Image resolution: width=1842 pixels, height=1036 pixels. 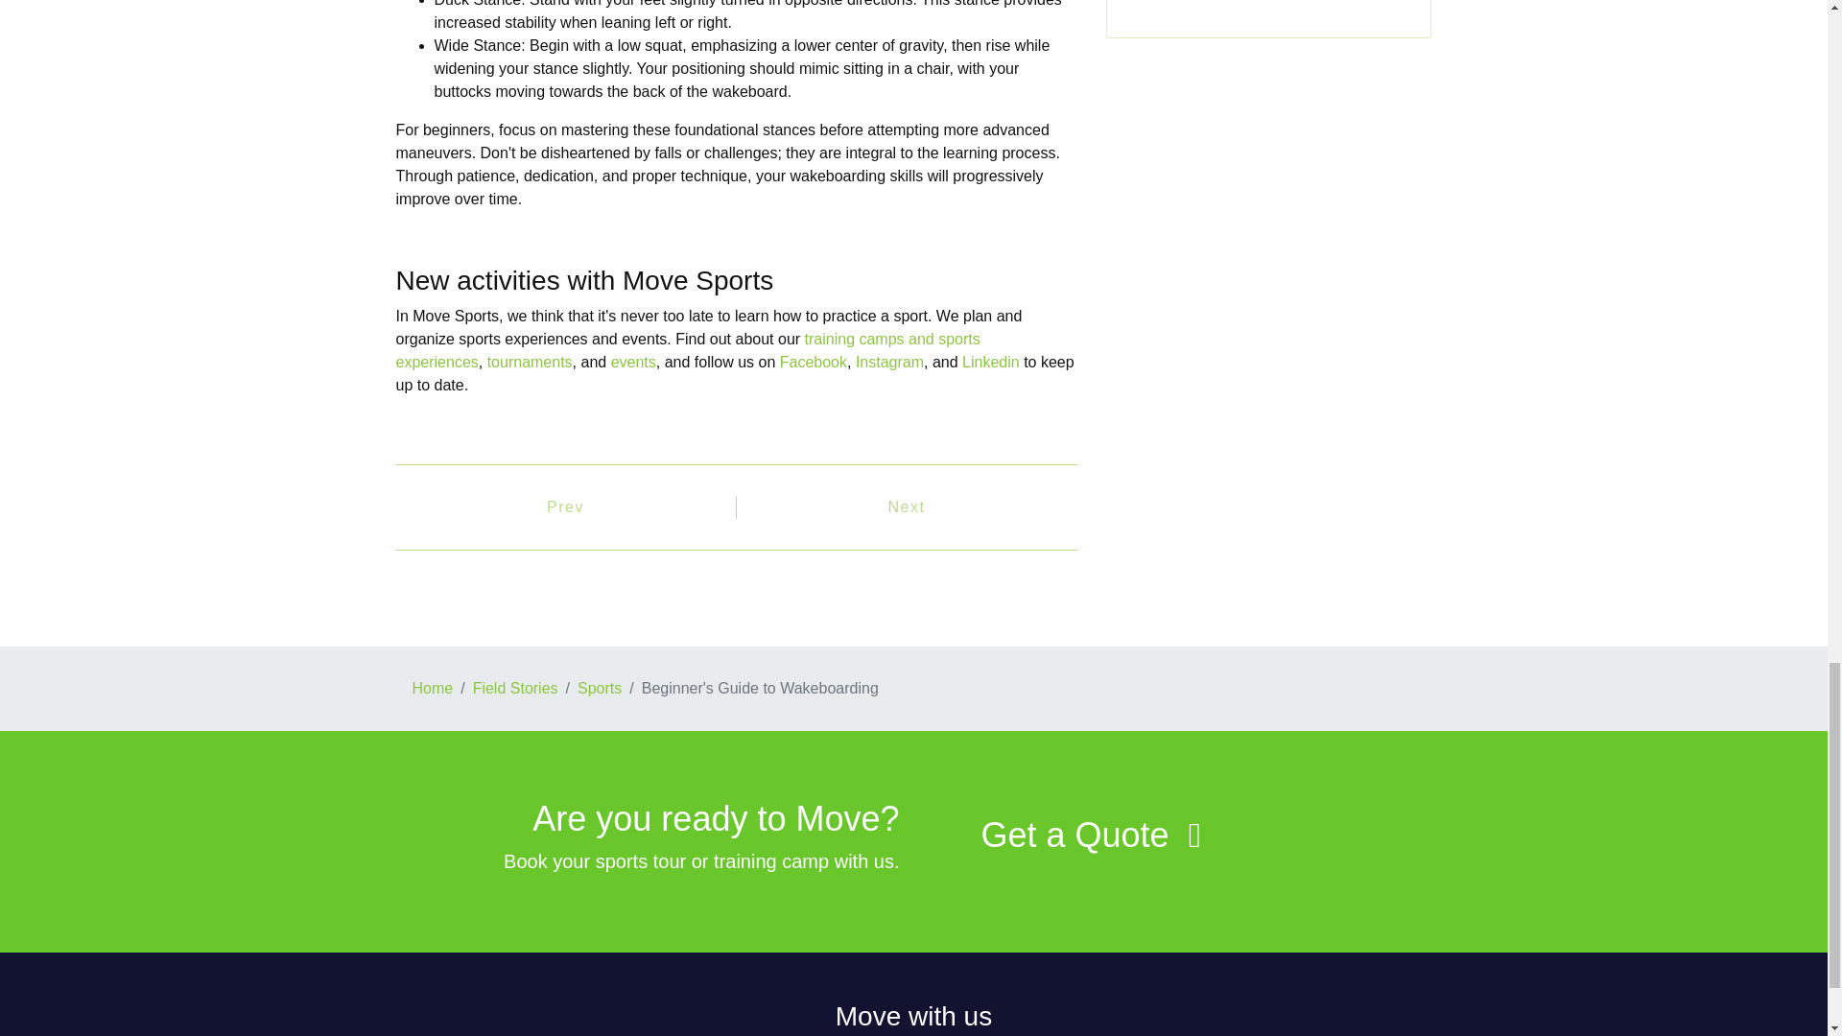 What do you see at coordinates (687, 349) in the screenshot?
I see `training camps and sports experiences` at bounding box center [687, 349].